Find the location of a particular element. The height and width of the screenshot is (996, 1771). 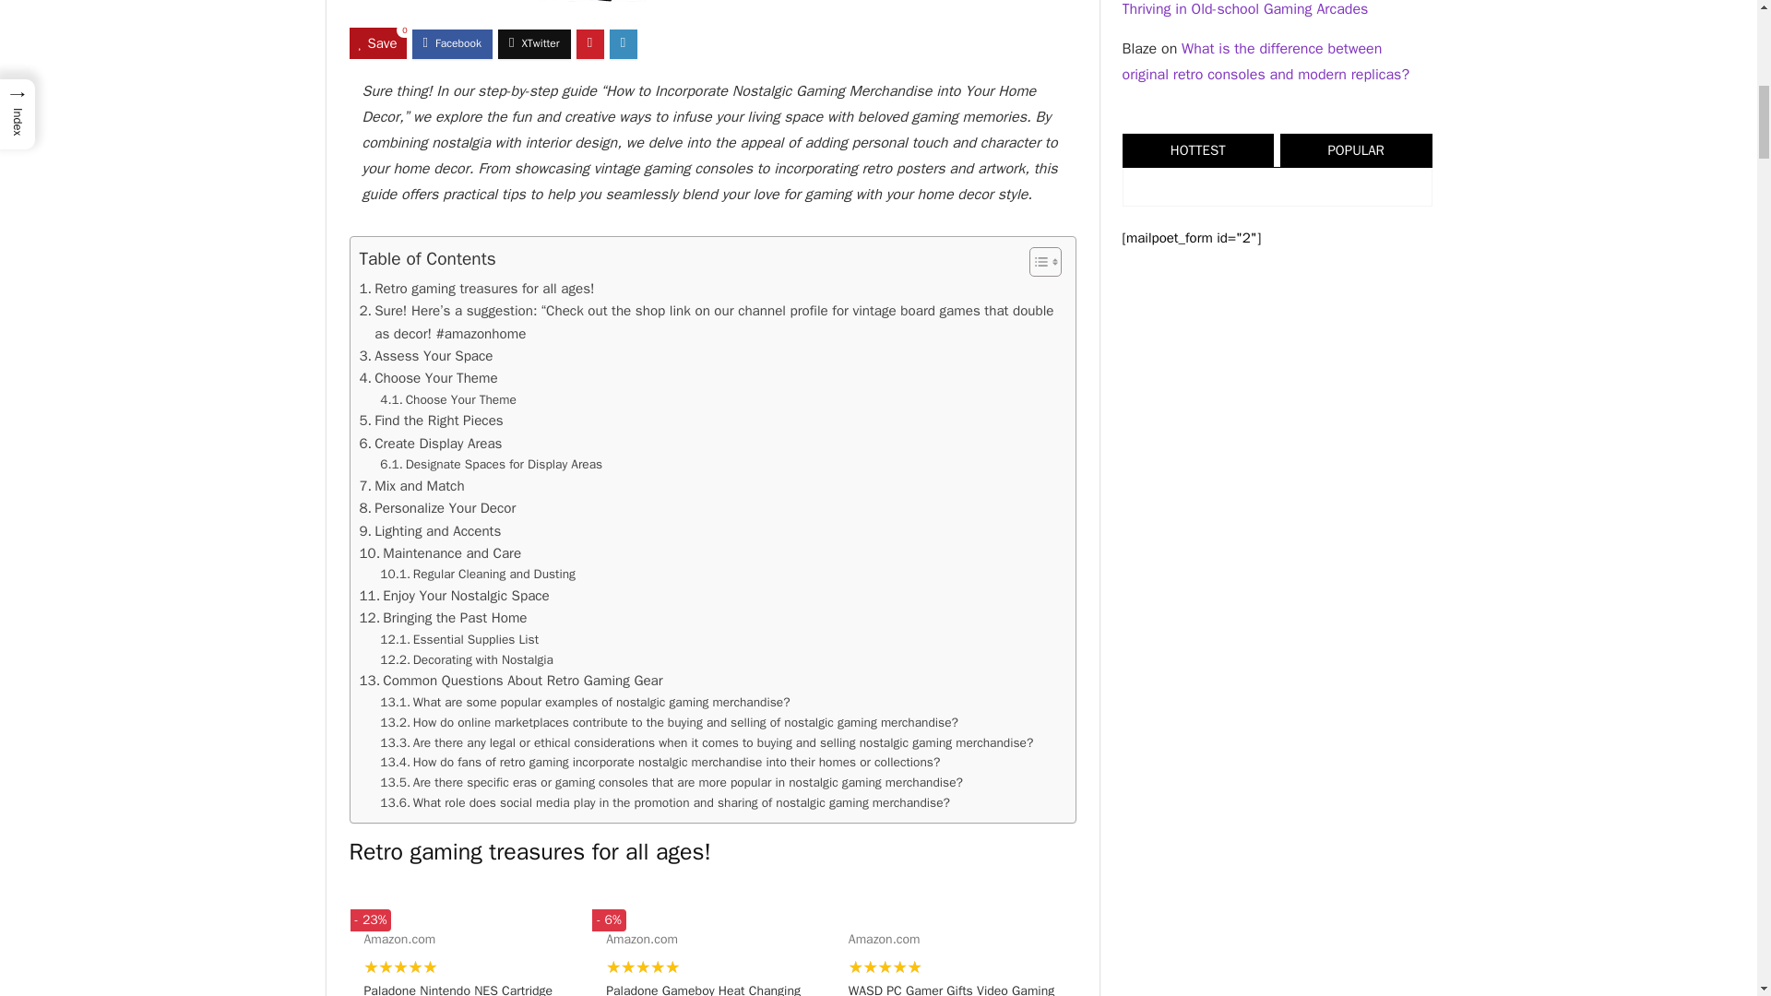

Choose Your Theme is located at coordinates (428, 378).